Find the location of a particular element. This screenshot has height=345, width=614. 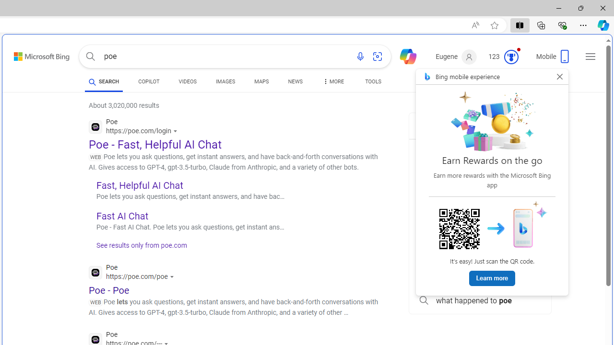

what happened to poe is located at coordinates (480, 301).